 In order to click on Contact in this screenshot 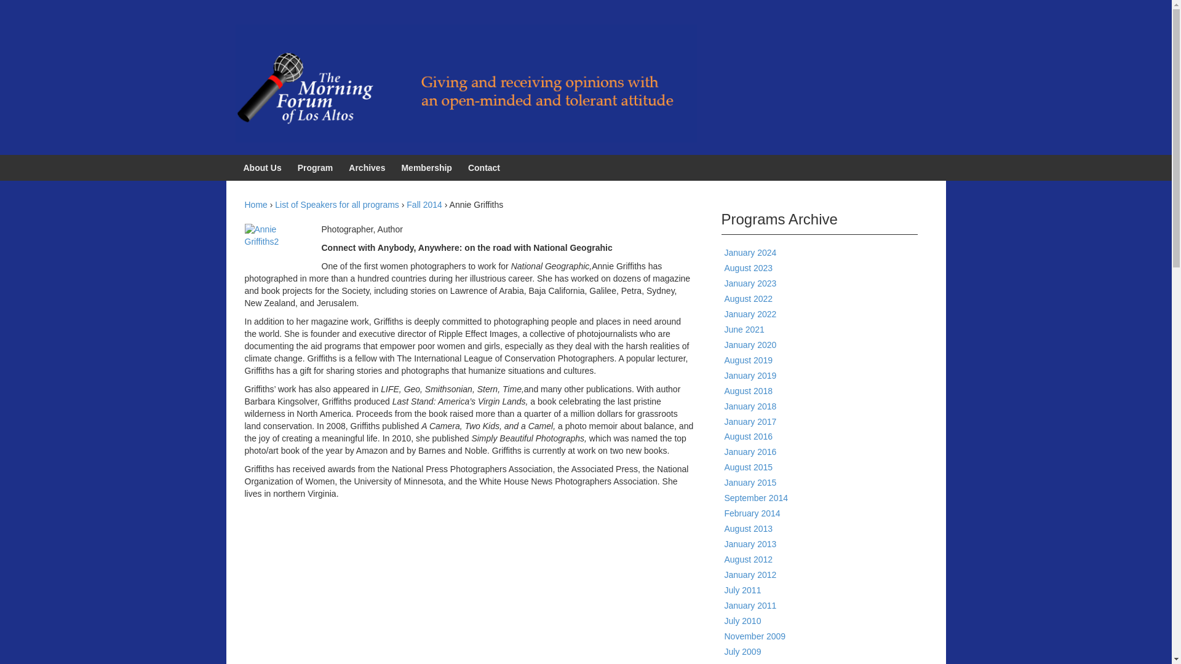, I will do `click(483, 167)`.